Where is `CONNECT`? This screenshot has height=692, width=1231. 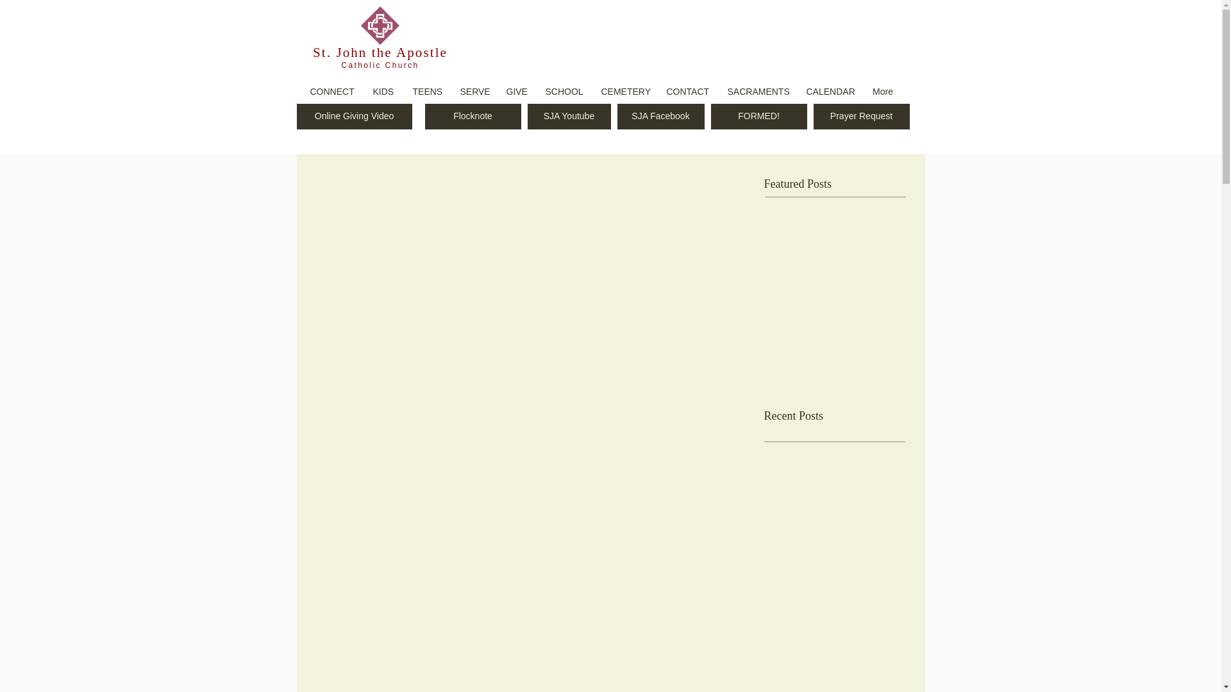 CONNECT is located at coordinates (331, 91).